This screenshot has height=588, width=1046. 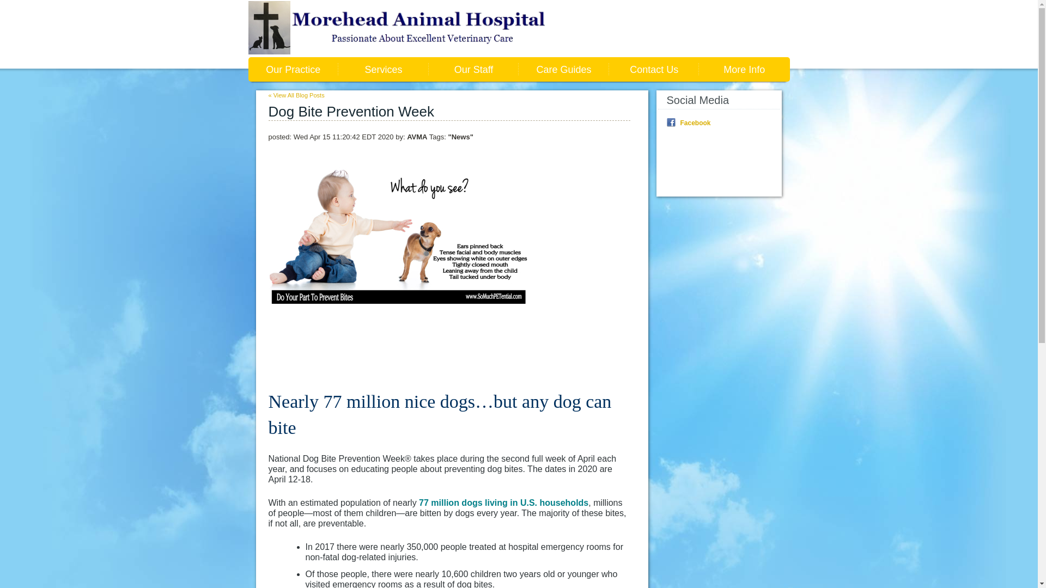 What do you see at coordinates (412, 28) in the screenshot?
I see `Morehead Animal Hospital` at bounding box center [412, 28].